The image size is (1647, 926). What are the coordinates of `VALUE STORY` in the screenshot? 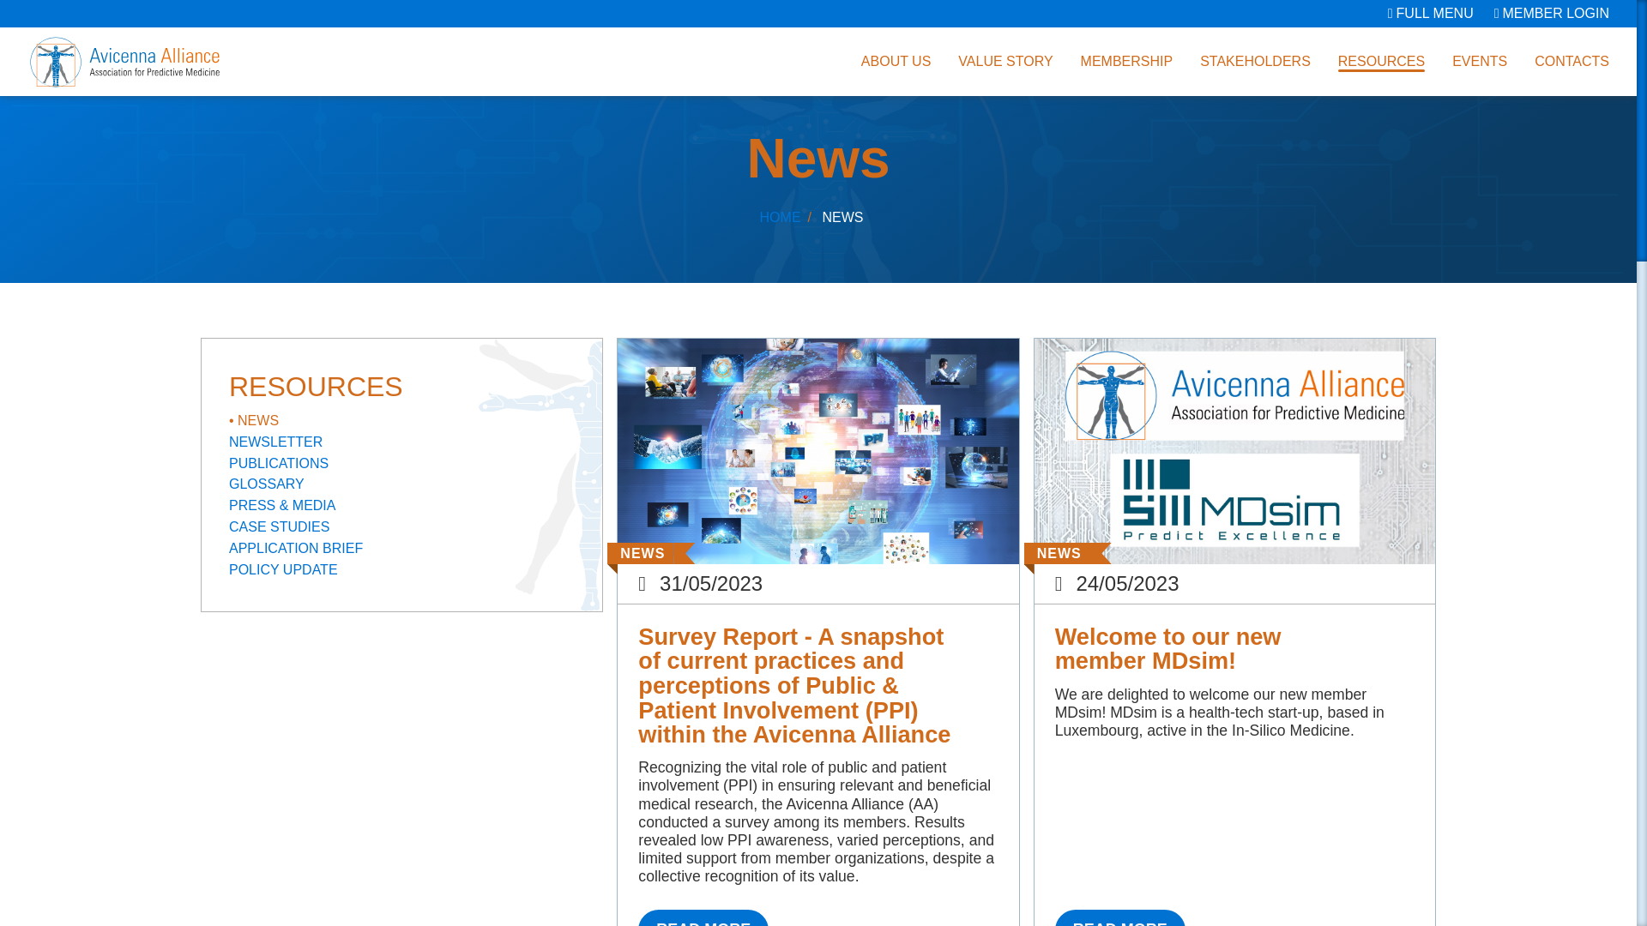 It's located at (1005, 62).